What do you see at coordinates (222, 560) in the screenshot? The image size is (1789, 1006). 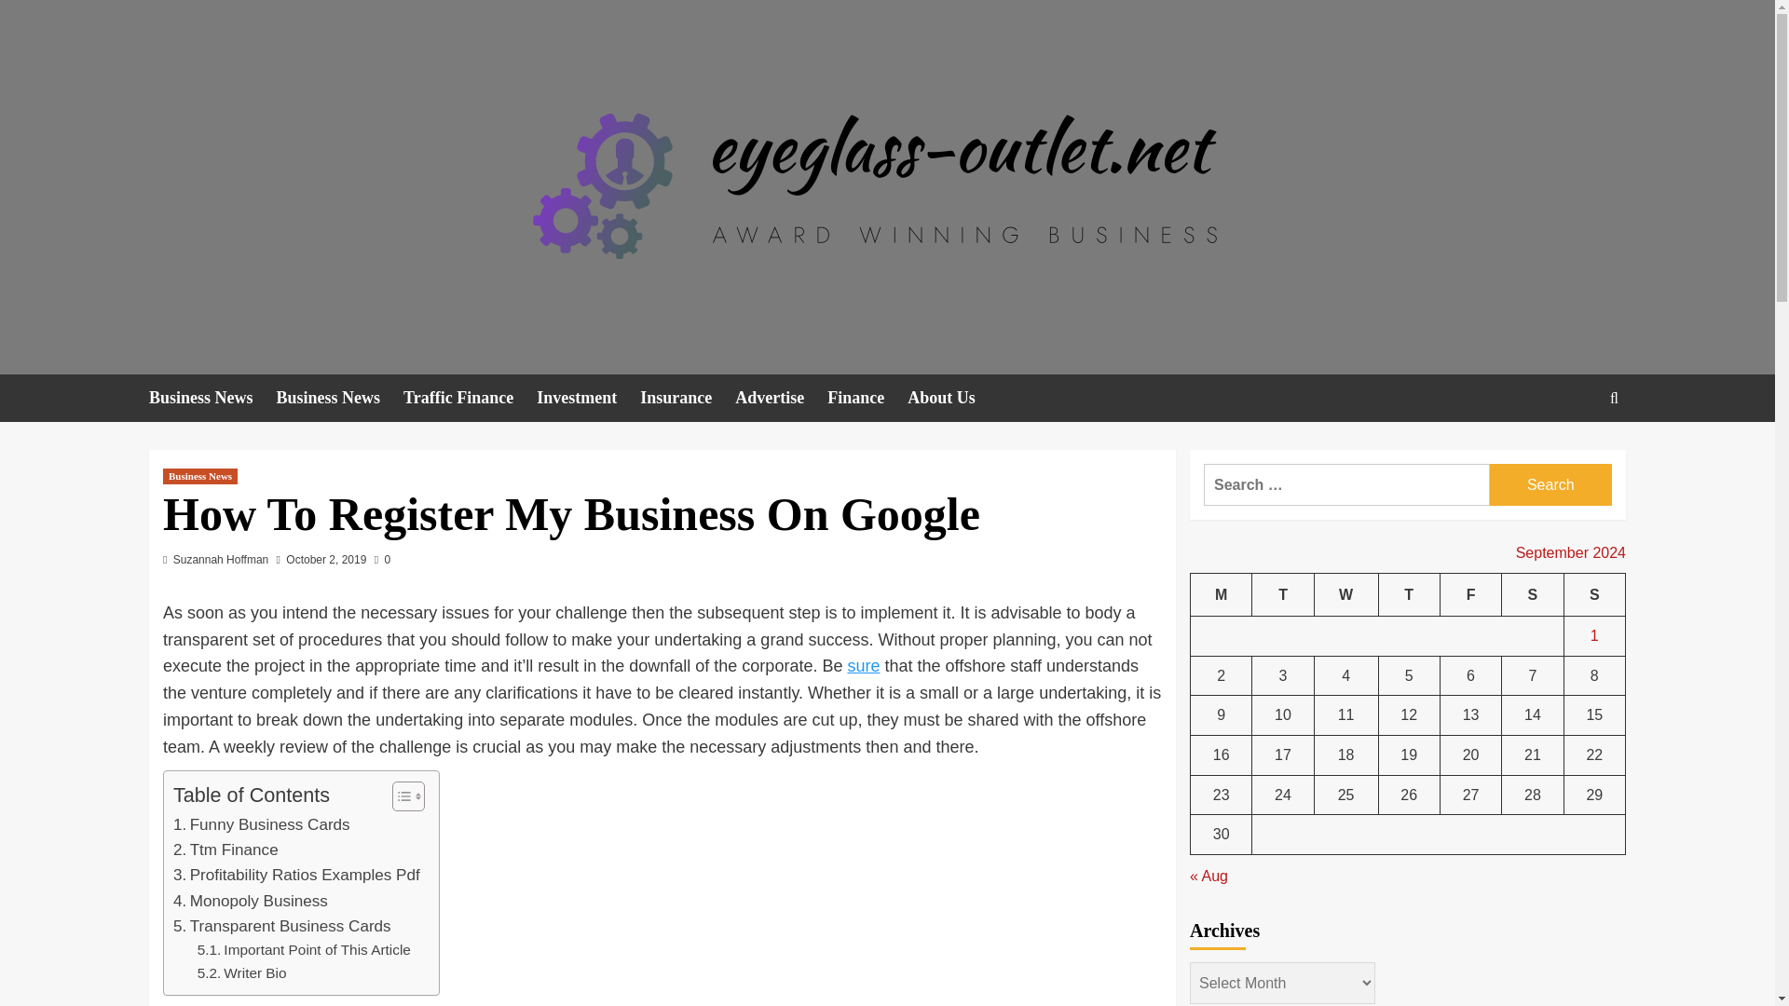 I see `Suzannah Hoffman` at bounding box center [222, 560].